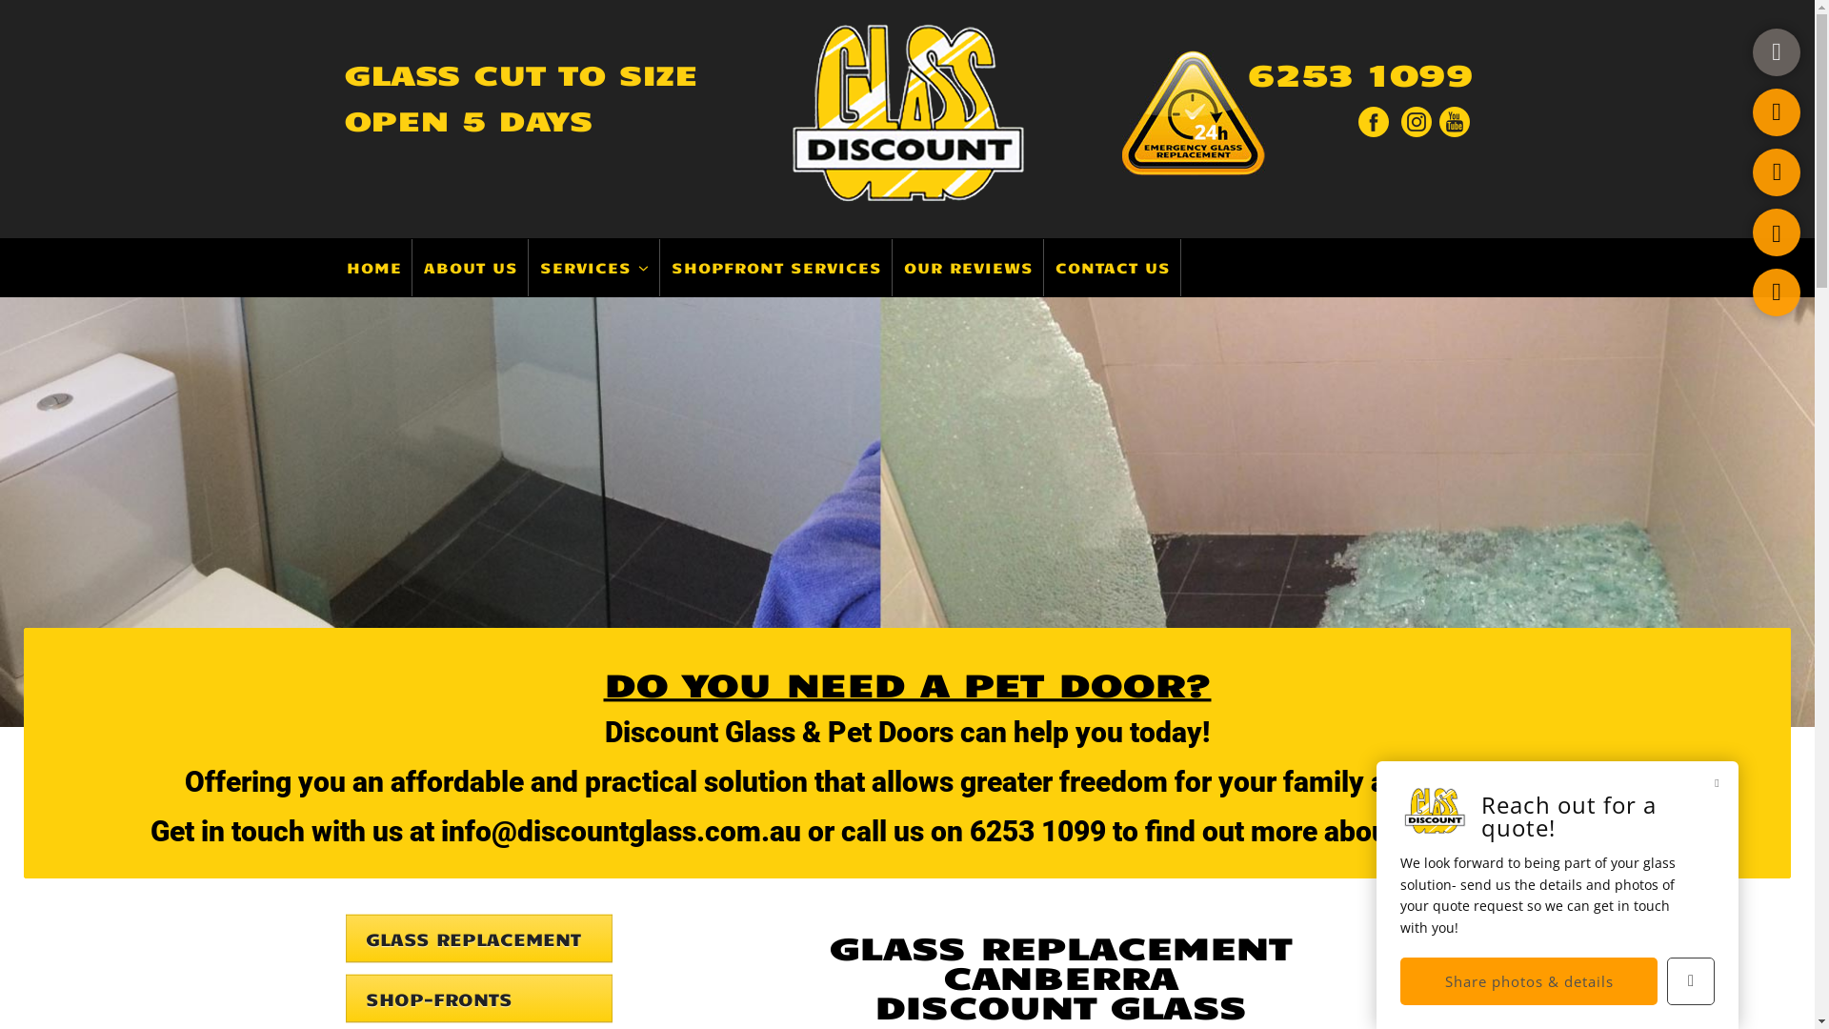 This screenshot has height=1029, width=1829. I want to click on HOME, so click(375, 268).